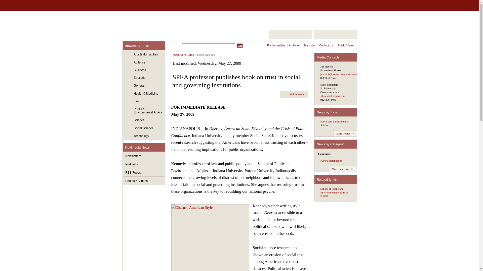 This screenshot has height=271, width=483. What do you see at coordinates (144, 120) in the screenshot?
I see `Science` at bounding box center [144, 120].